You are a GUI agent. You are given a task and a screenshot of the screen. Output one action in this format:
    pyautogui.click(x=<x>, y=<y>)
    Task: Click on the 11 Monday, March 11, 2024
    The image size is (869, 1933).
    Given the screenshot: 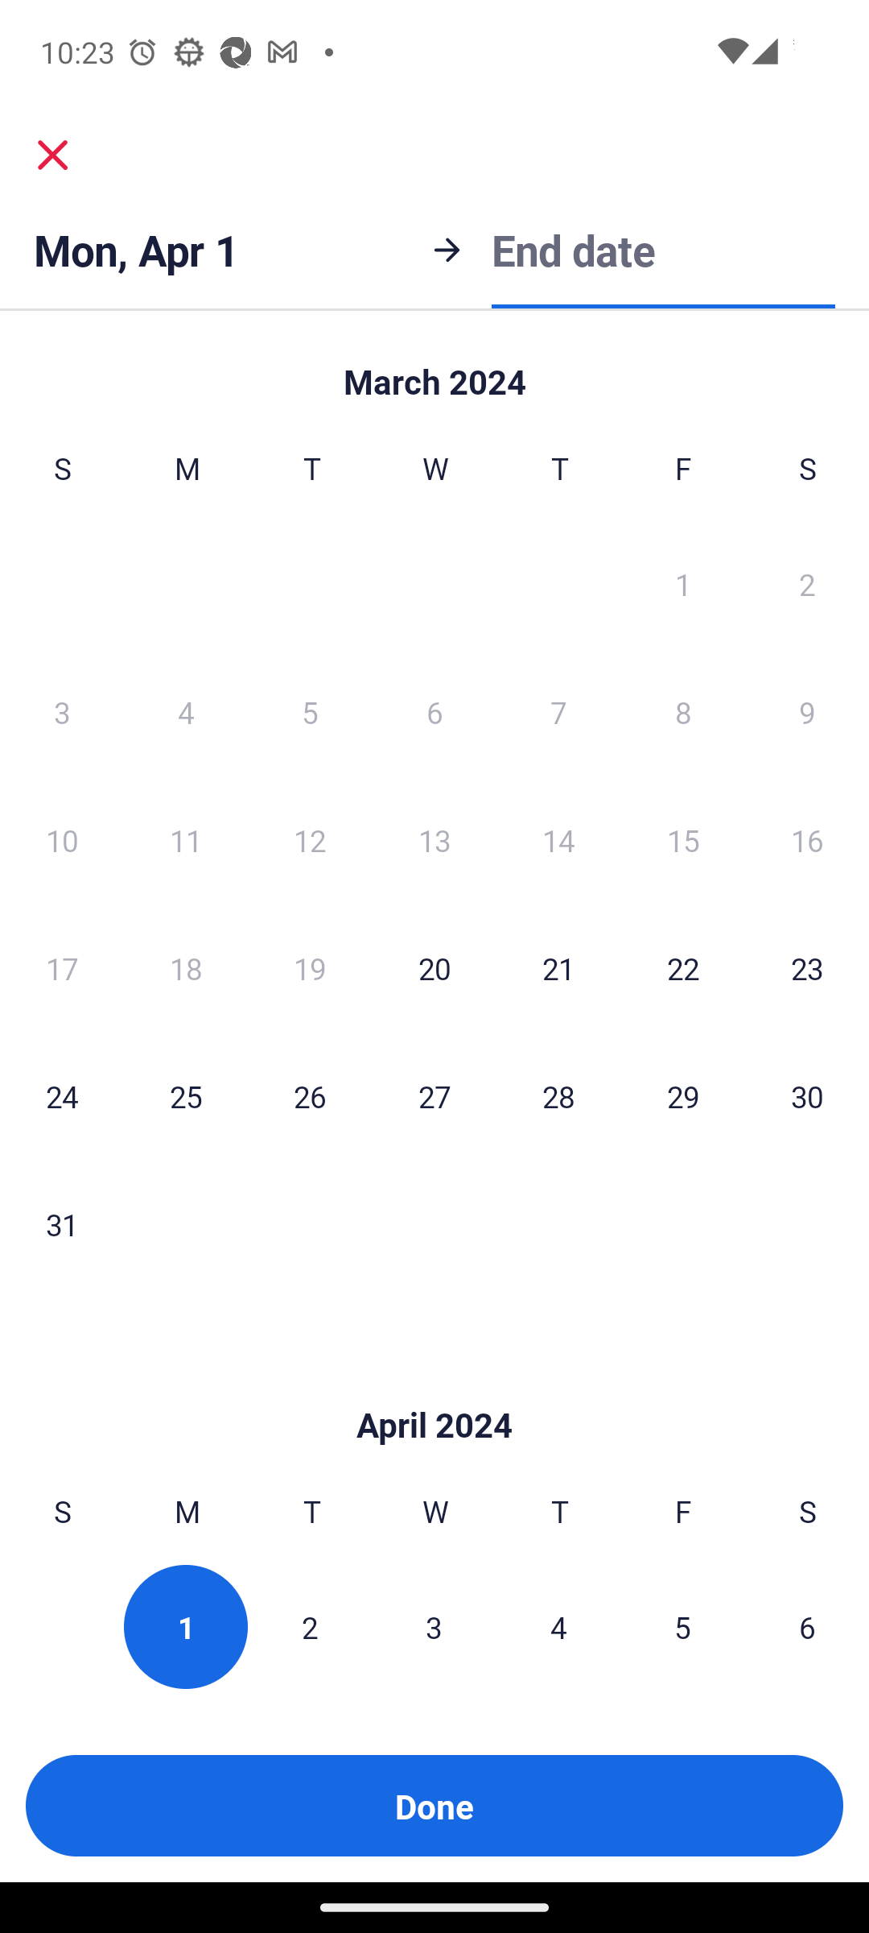 What is the action you would take?
    pyautogui.click(x=185, y=839)
    